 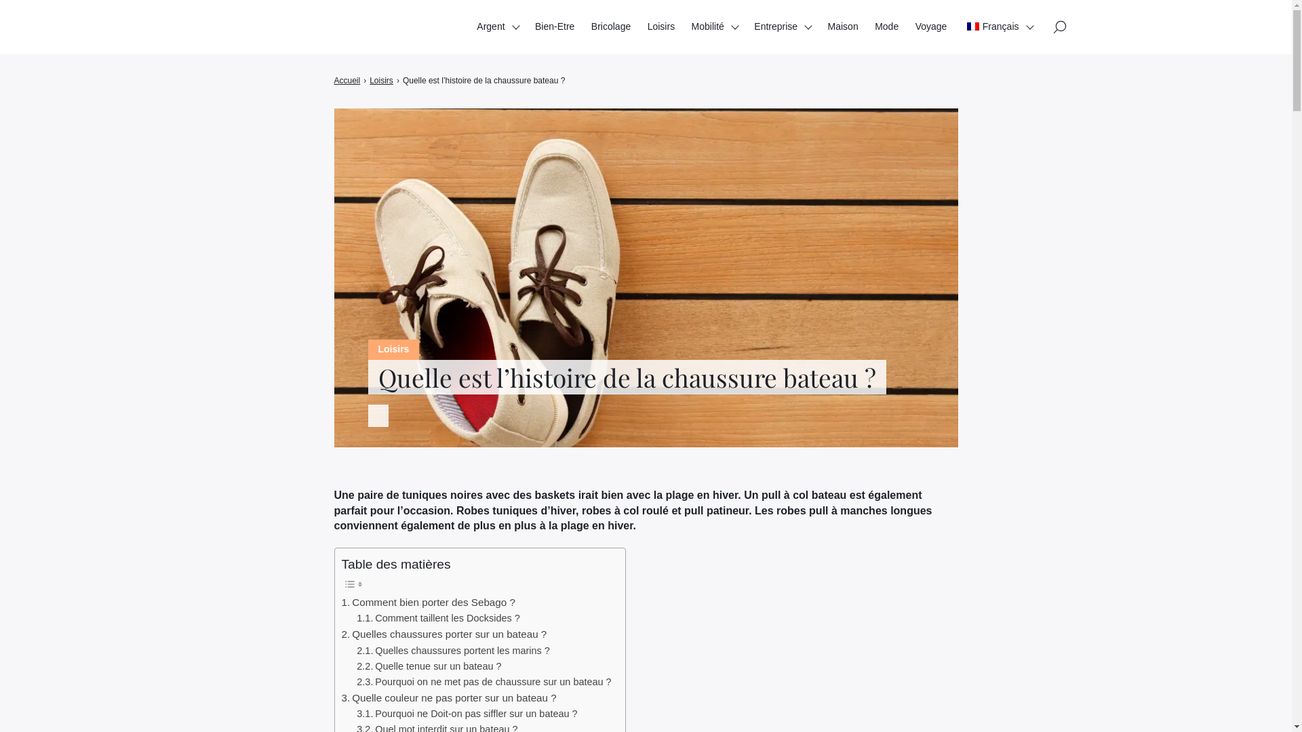 I want to click on Loisirs, so click(x=381, y=81).